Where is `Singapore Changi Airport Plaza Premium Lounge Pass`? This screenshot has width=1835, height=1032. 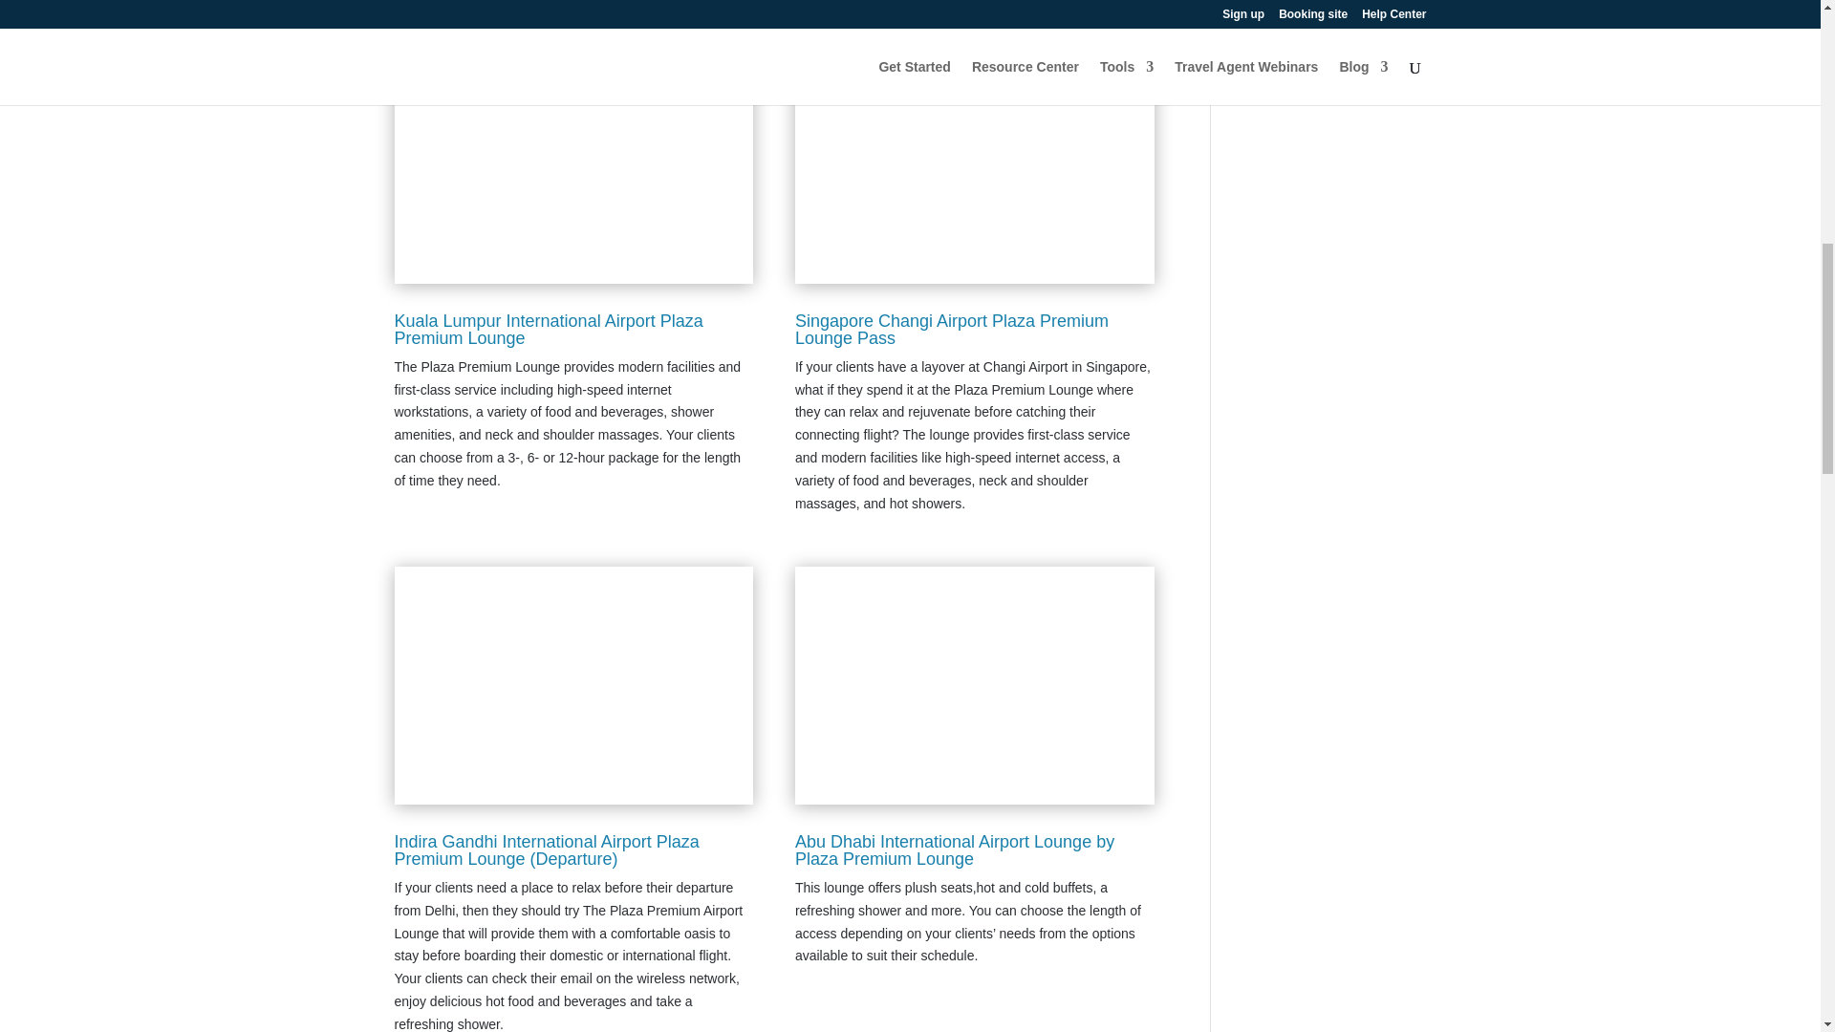
Singapore Changi Airport Plaza Premium Lounge Pass is located at coordinates (951, 329).